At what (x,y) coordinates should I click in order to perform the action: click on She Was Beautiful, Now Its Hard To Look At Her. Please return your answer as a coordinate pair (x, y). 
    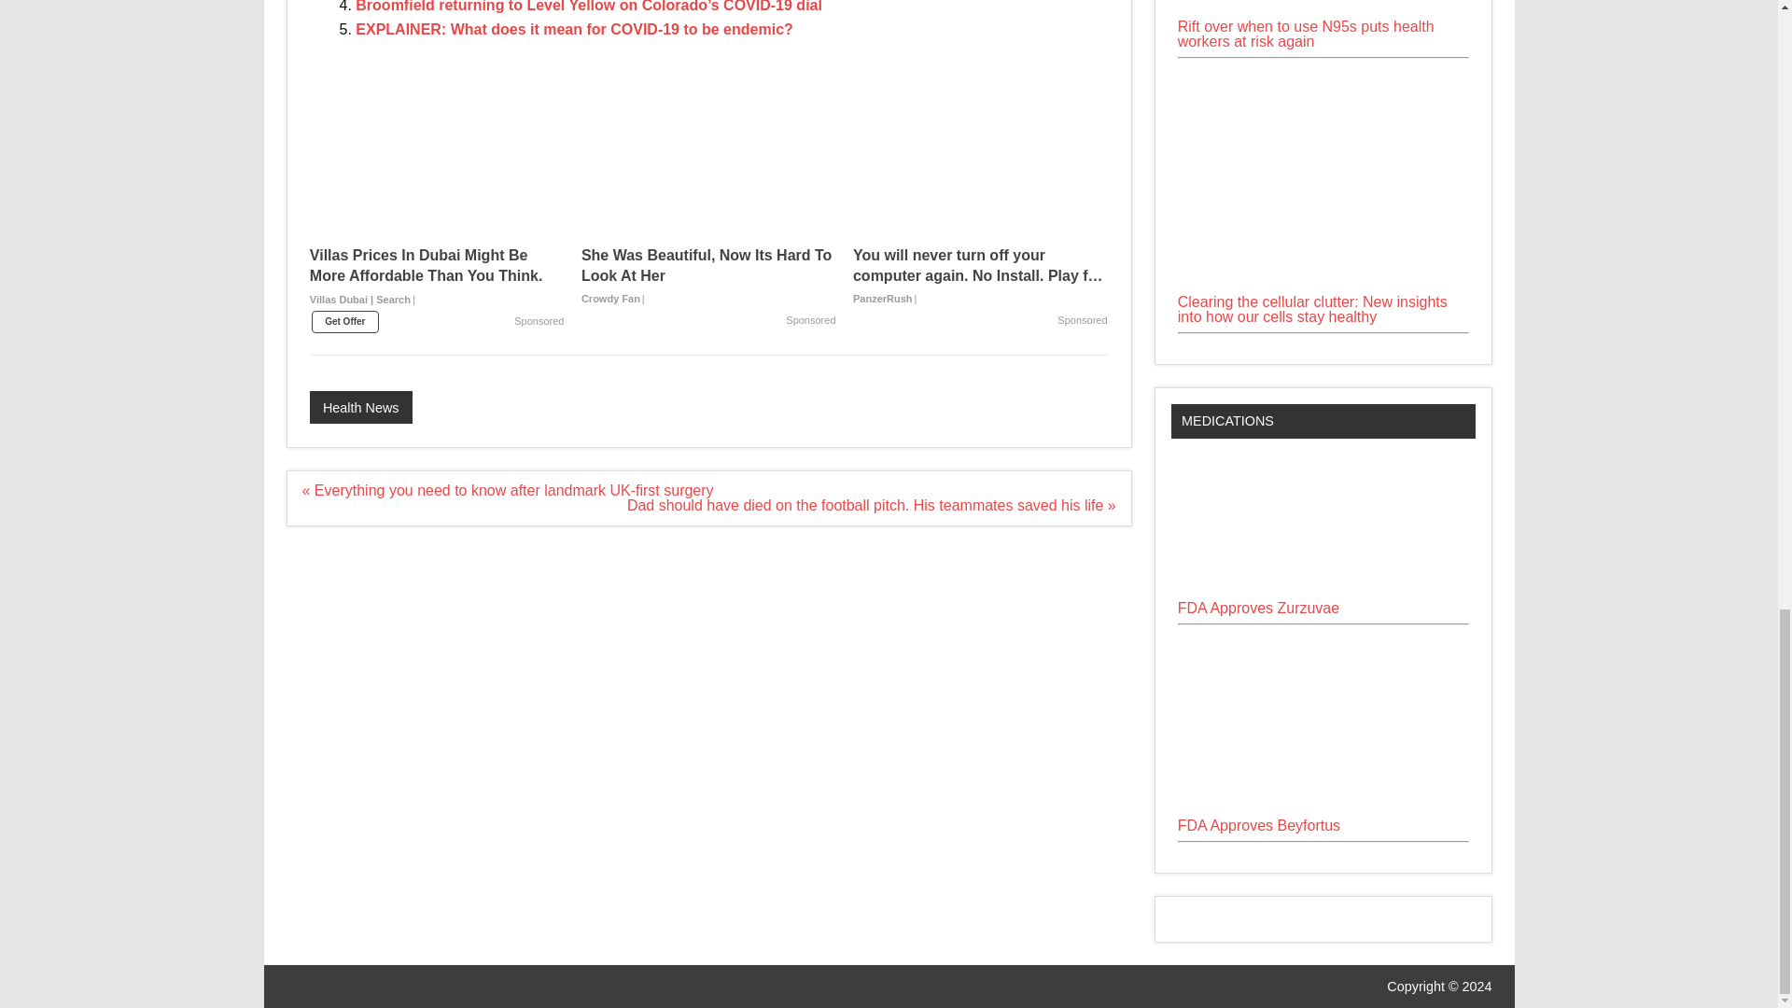
    Looking at the image, I should click on (708, 168).